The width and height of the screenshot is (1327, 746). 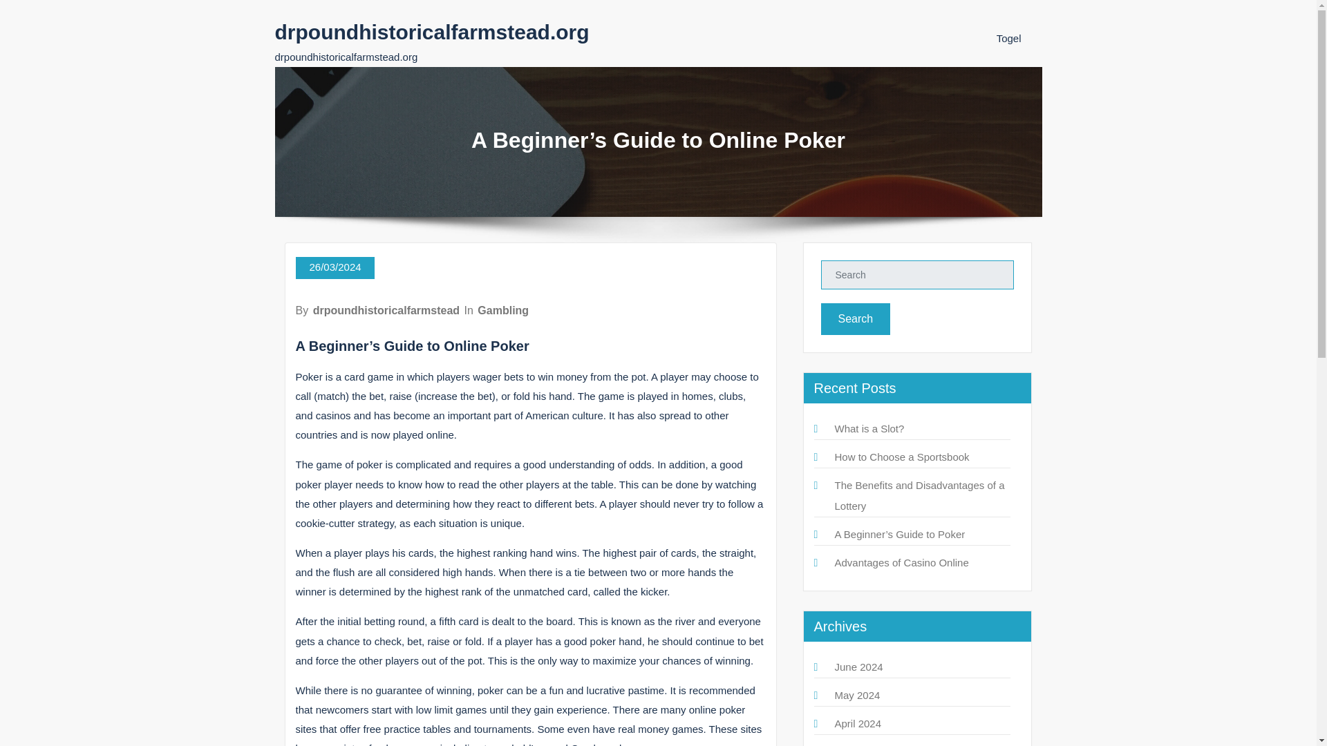 What do you see at coordinates (431, 32) in the screenshot?
I see `drpoundhistoricalfarmstead.org` at bounding box center [431, 32].